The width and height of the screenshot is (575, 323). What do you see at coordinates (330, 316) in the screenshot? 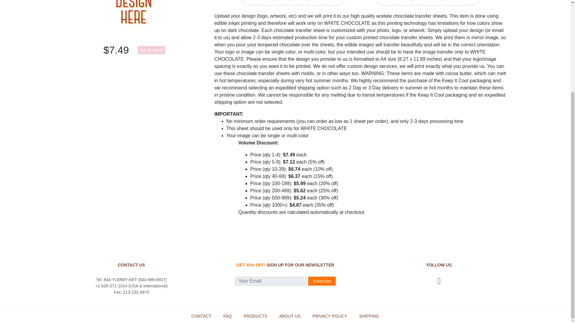
I see `PRIVACY POLICY` at bounding box center [330, 316].